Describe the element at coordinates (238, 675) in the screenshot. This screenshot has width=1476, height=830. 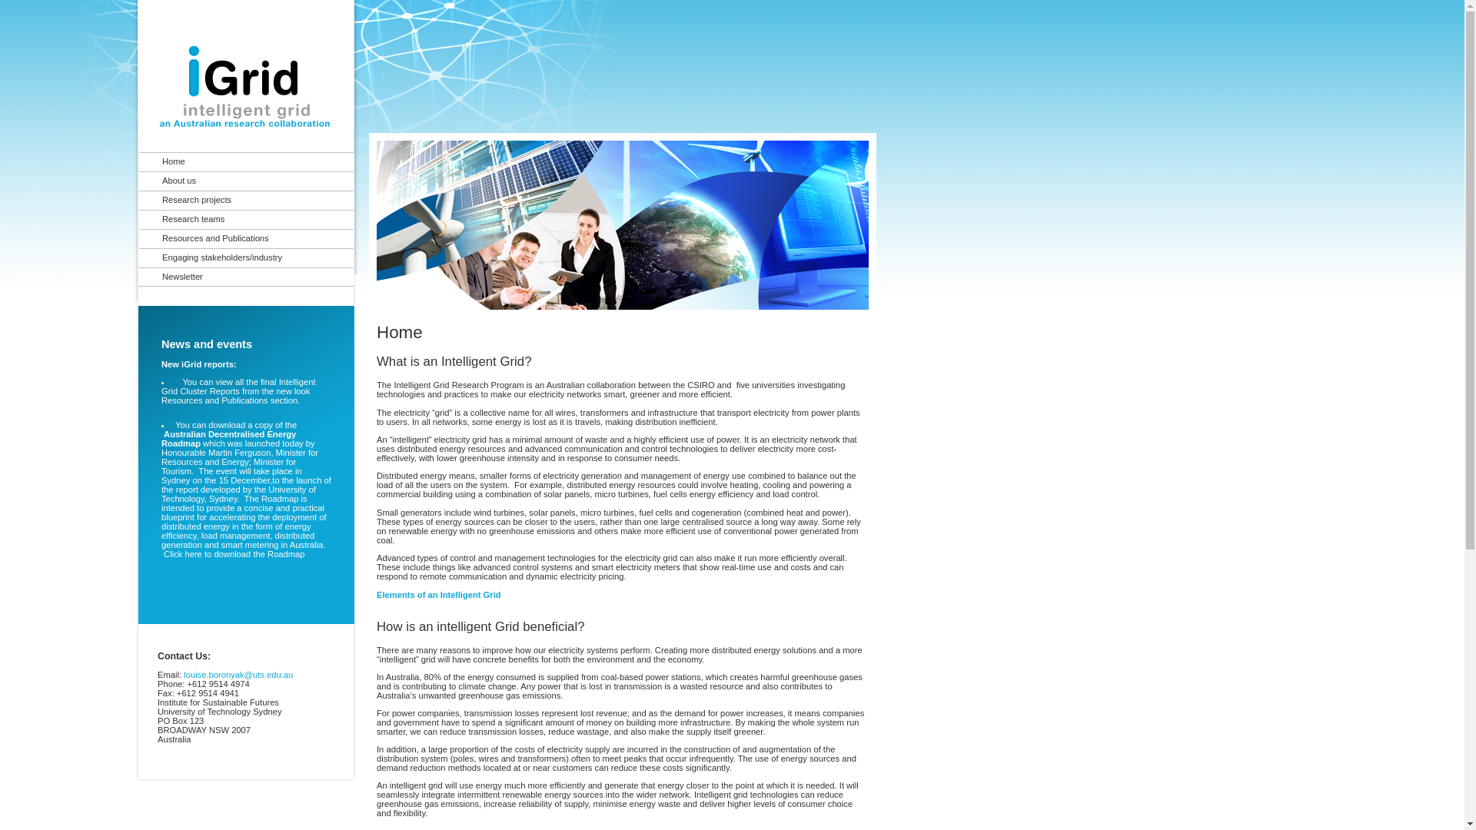
I see `louise.boronyak@uts.edu.au` at that location.